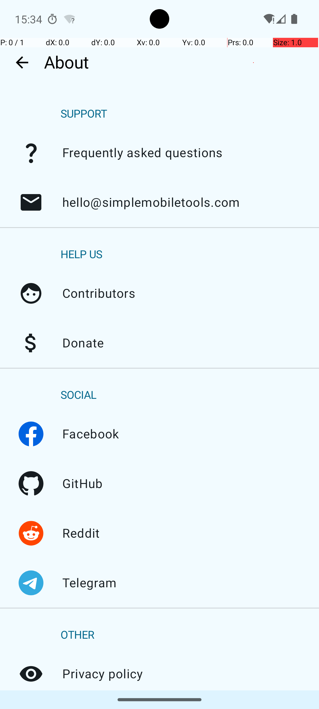 The height and width of the screenshot is (709, 319). I want to click on Frequently asked questions, so click(31, 153).